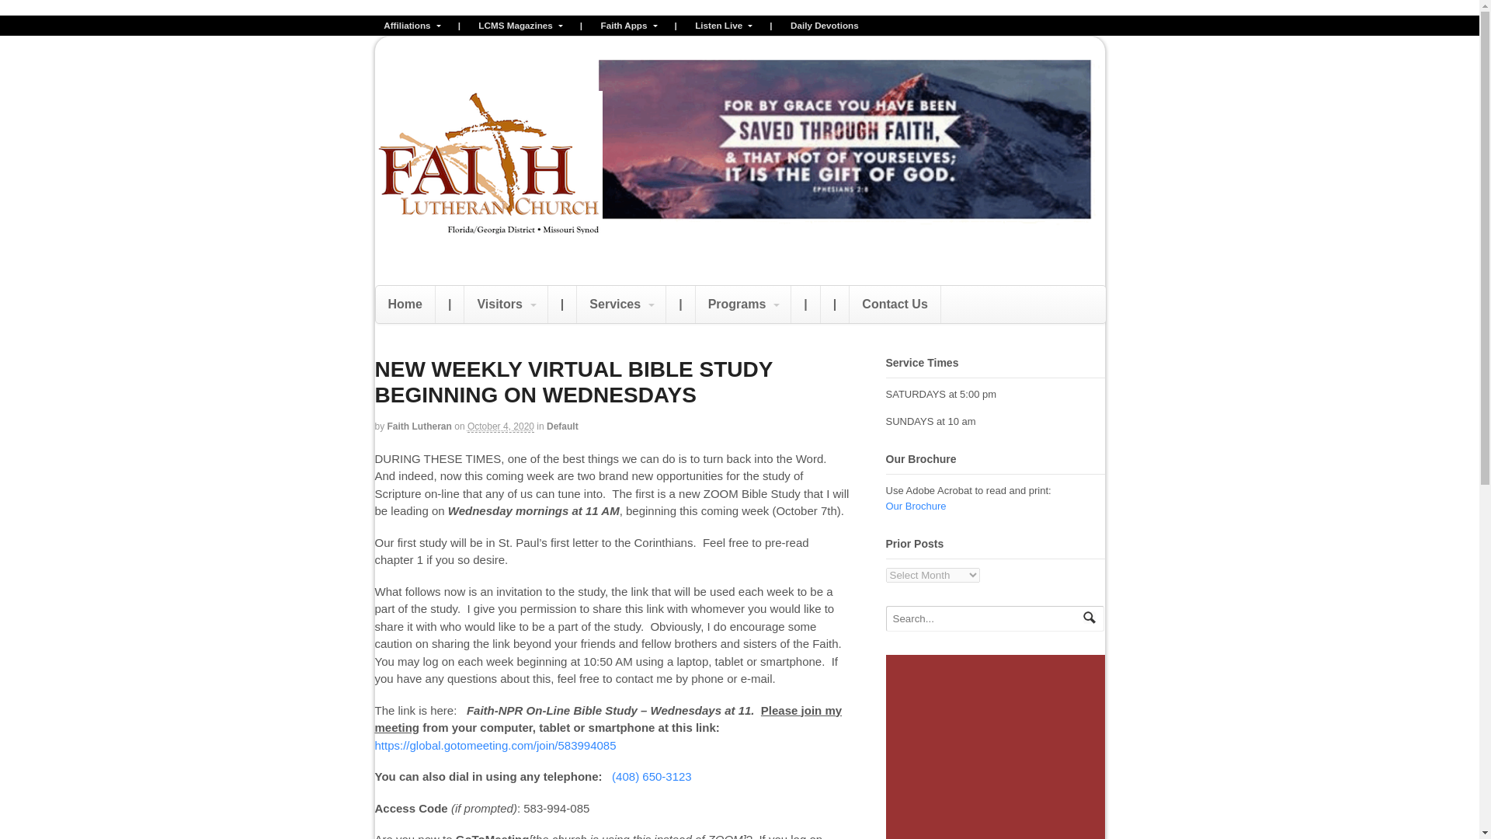  Describe the element at coordinates (488, 238) in the screenshot. I see `Faith For The Whole Family.` at that location.